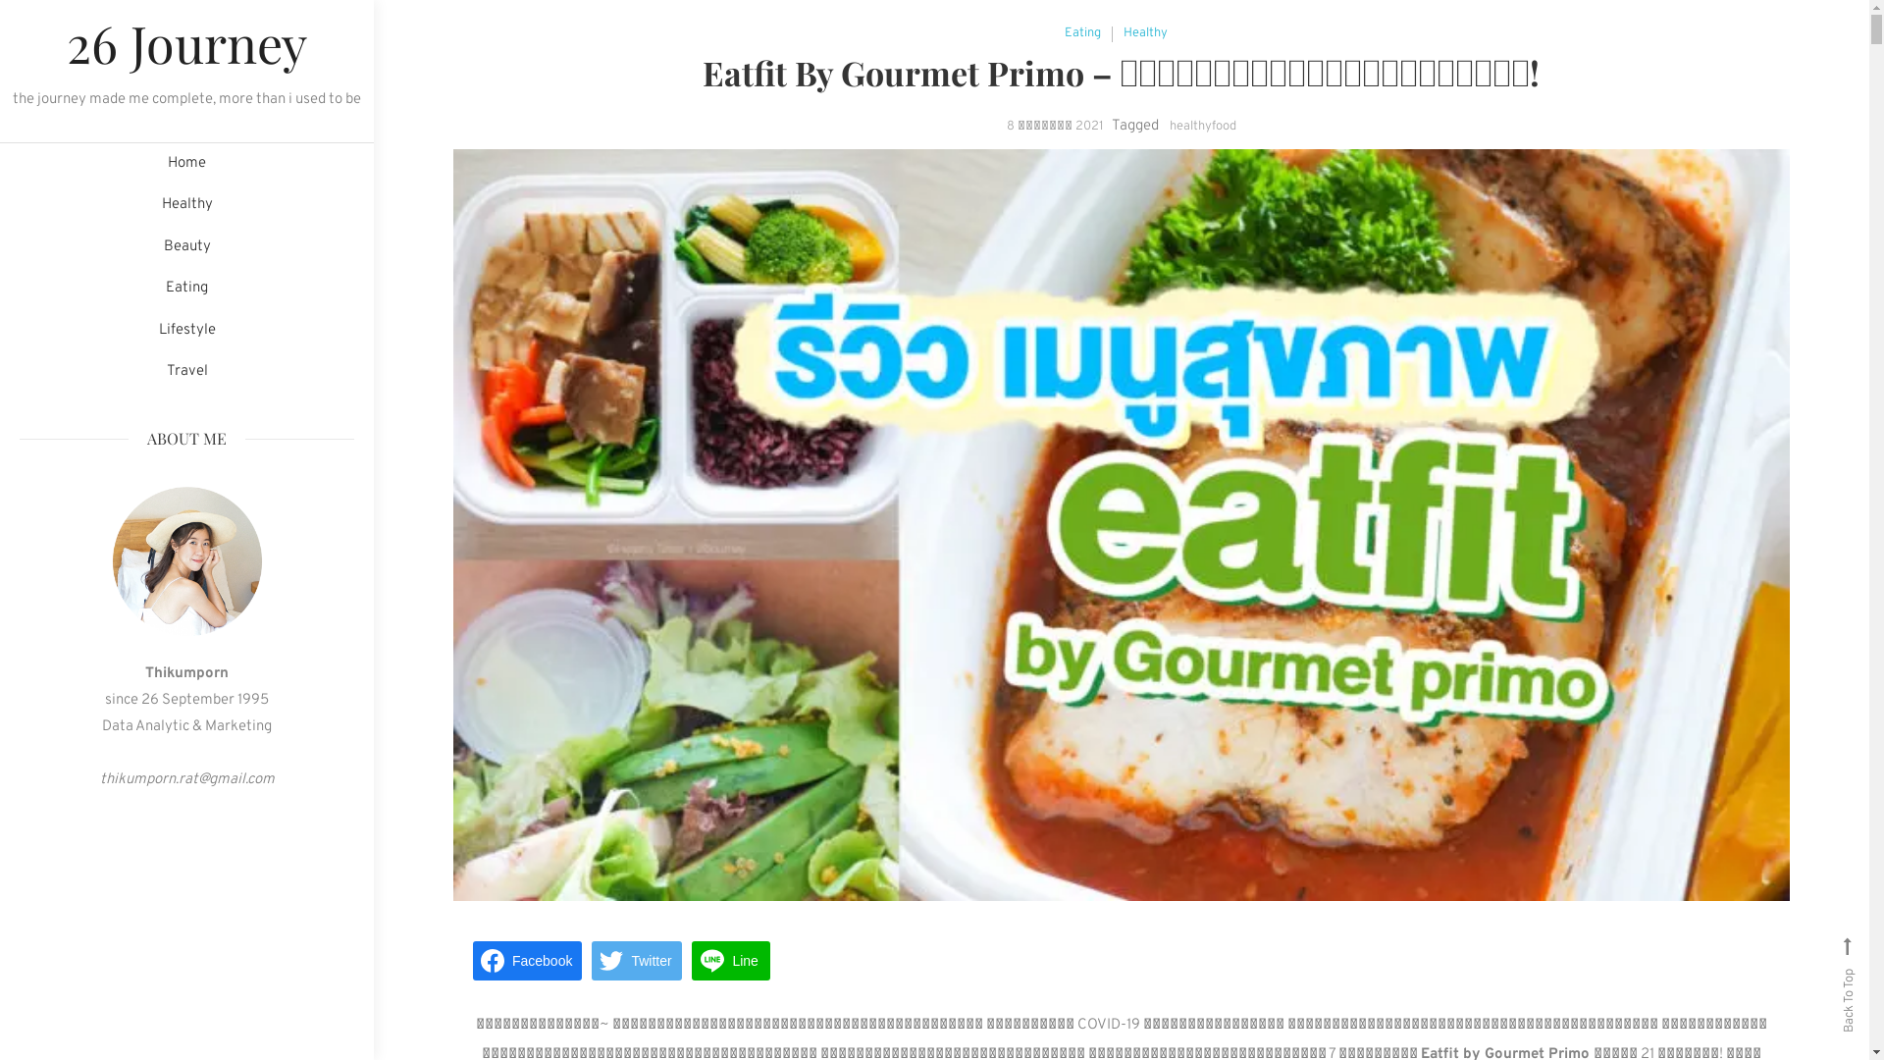 Image resolution: width=1884 pixels, height=1060 pixels. Describe the element at coordinates (186, 206) in the screenshot. I see `Healthy` at that location.